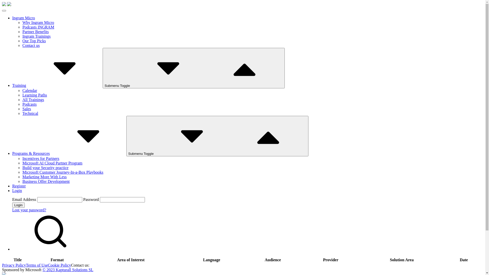 The width and height of the screenshot is (489, 275). I want to click on Contact us, so click(31, 45).